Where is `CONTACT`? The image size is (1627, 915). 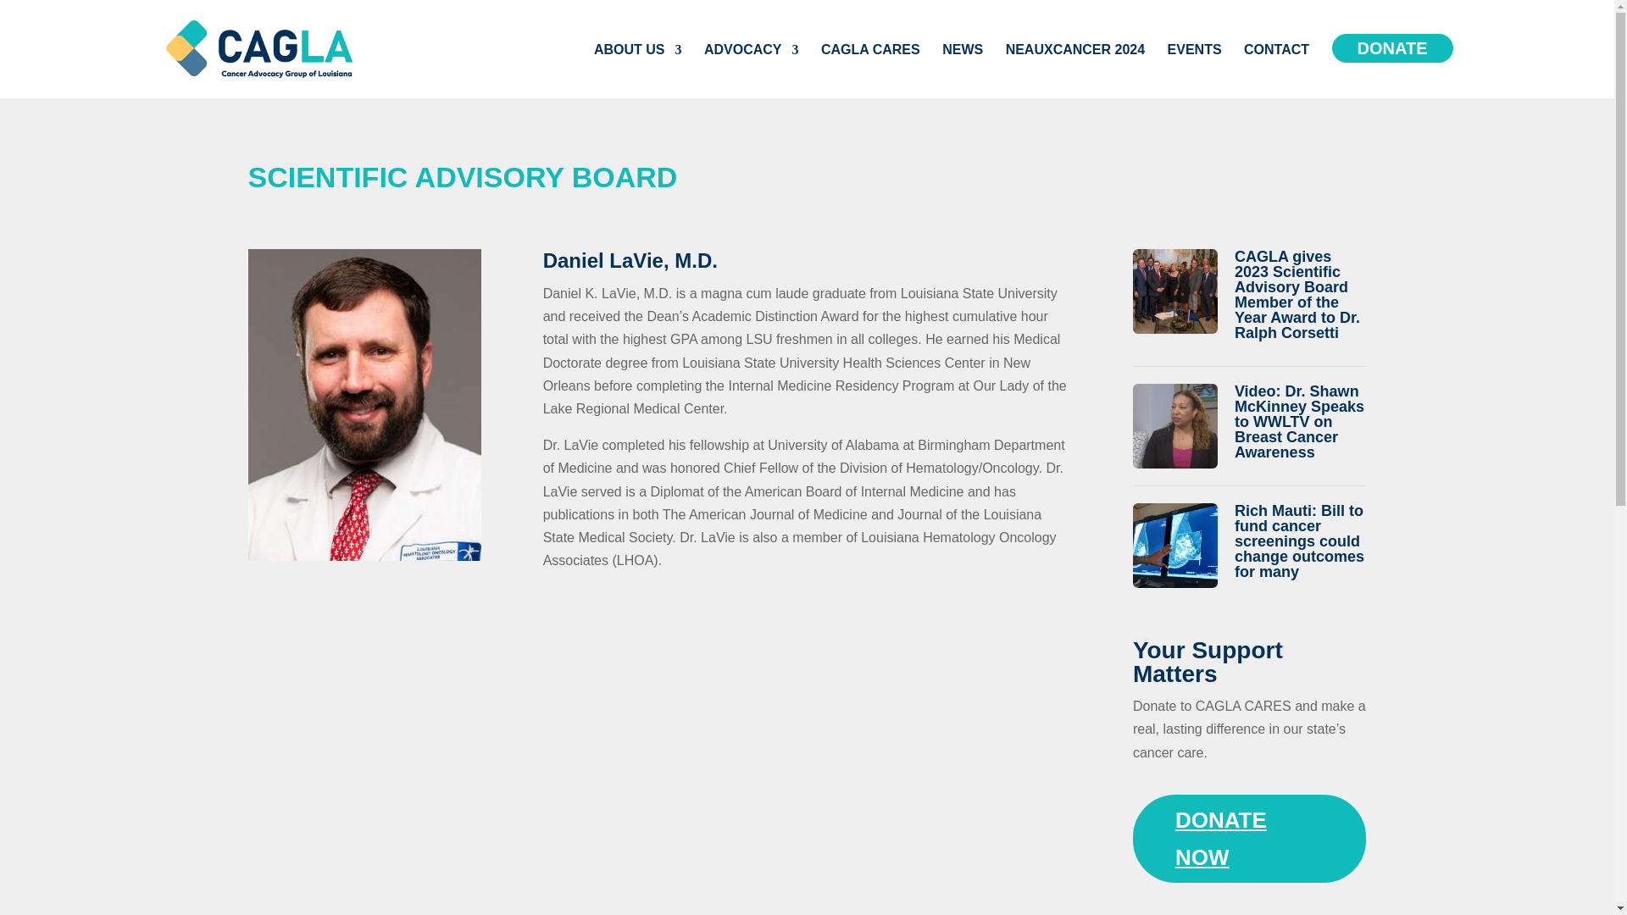
CONTACT is located at coordinates (1276, 70).